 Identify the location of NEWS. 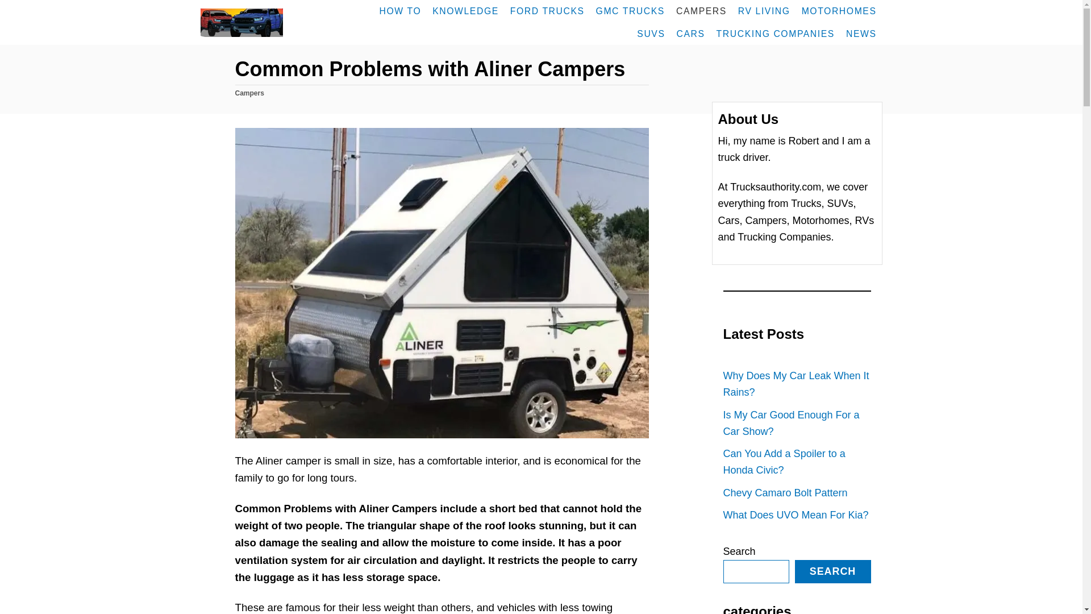
(861, 34).